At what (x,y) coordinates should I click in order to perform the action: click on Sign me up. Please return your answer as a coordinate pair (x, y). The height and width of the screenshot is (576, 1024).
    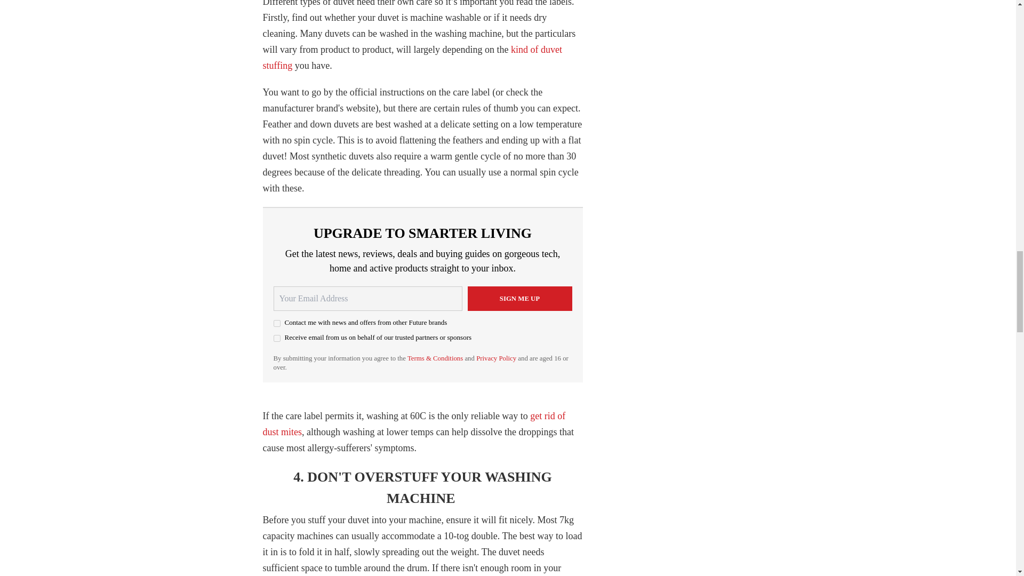
    Looking at the image, I should click on (519, 299).